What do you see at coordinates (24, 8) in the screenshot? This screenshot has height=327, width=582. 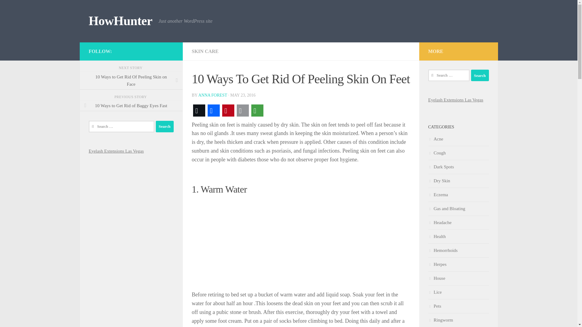 I see `Skip to content` at bounding box center [24, 8].